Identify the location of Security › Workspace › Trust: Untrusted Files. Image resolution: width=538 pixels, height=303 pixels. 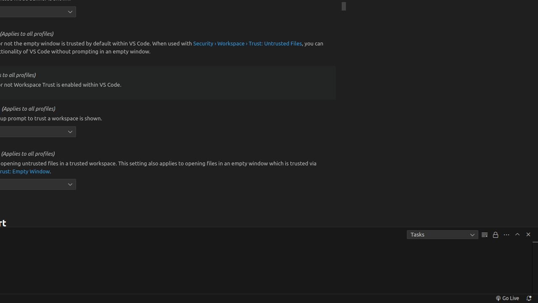
(248, 44).